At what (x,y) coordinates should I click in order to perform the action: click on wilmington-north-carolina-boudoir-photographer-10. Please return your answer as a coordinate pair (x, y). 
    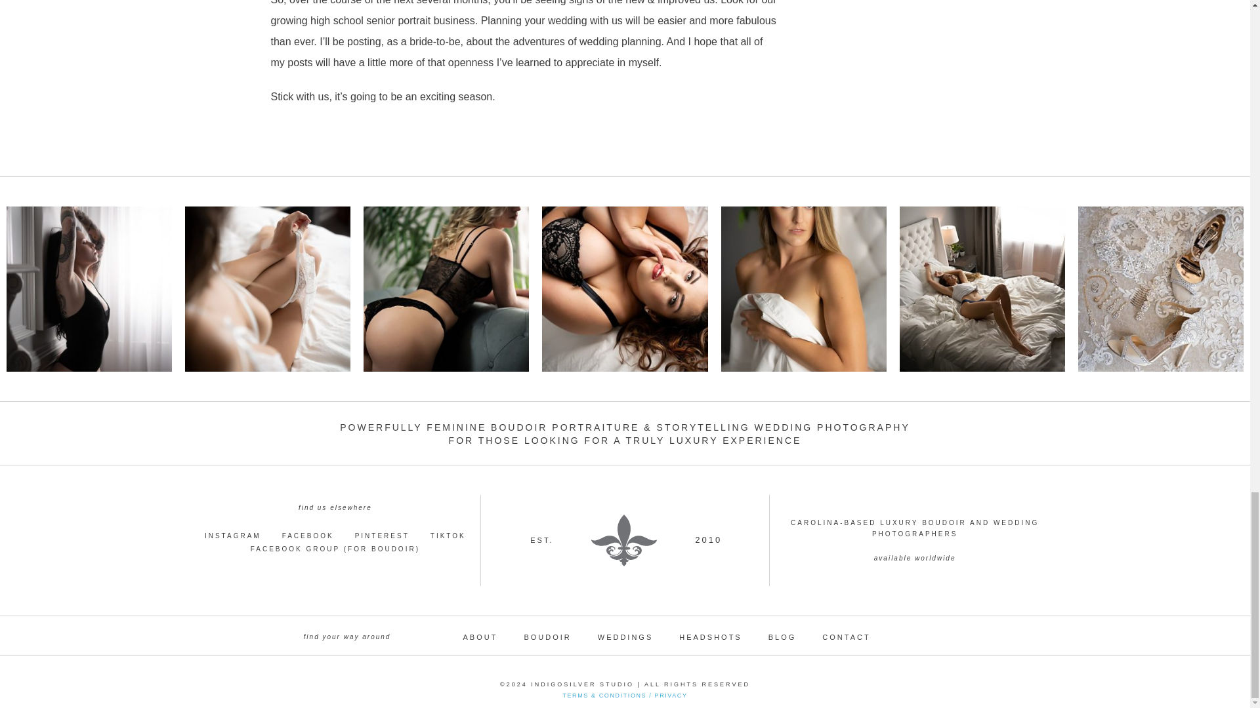
    Looking at the image, I should click on (89, 289).